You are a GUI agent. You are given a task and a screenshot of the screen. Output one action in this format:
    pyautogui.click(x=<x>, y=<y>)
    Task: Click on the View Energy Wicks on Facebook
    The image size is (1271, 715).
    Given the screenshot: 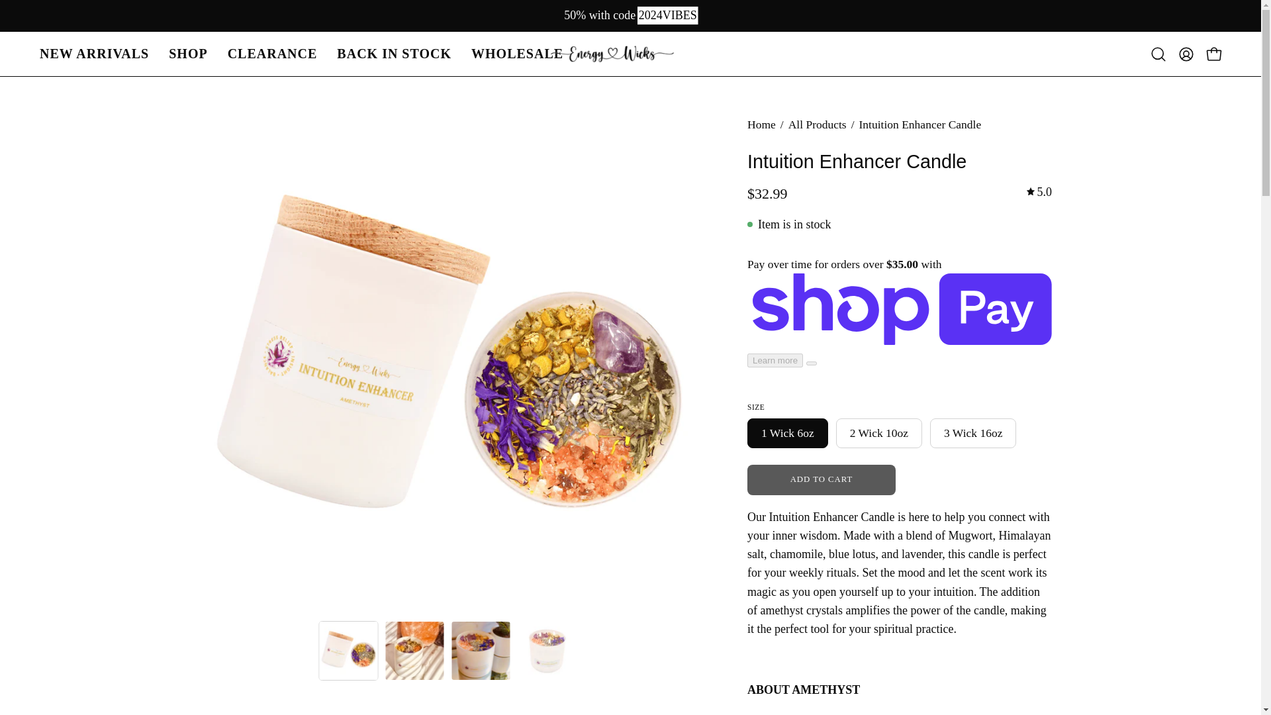 What is the action you would take?
    pyautogui.click(x=110, y=633)
    